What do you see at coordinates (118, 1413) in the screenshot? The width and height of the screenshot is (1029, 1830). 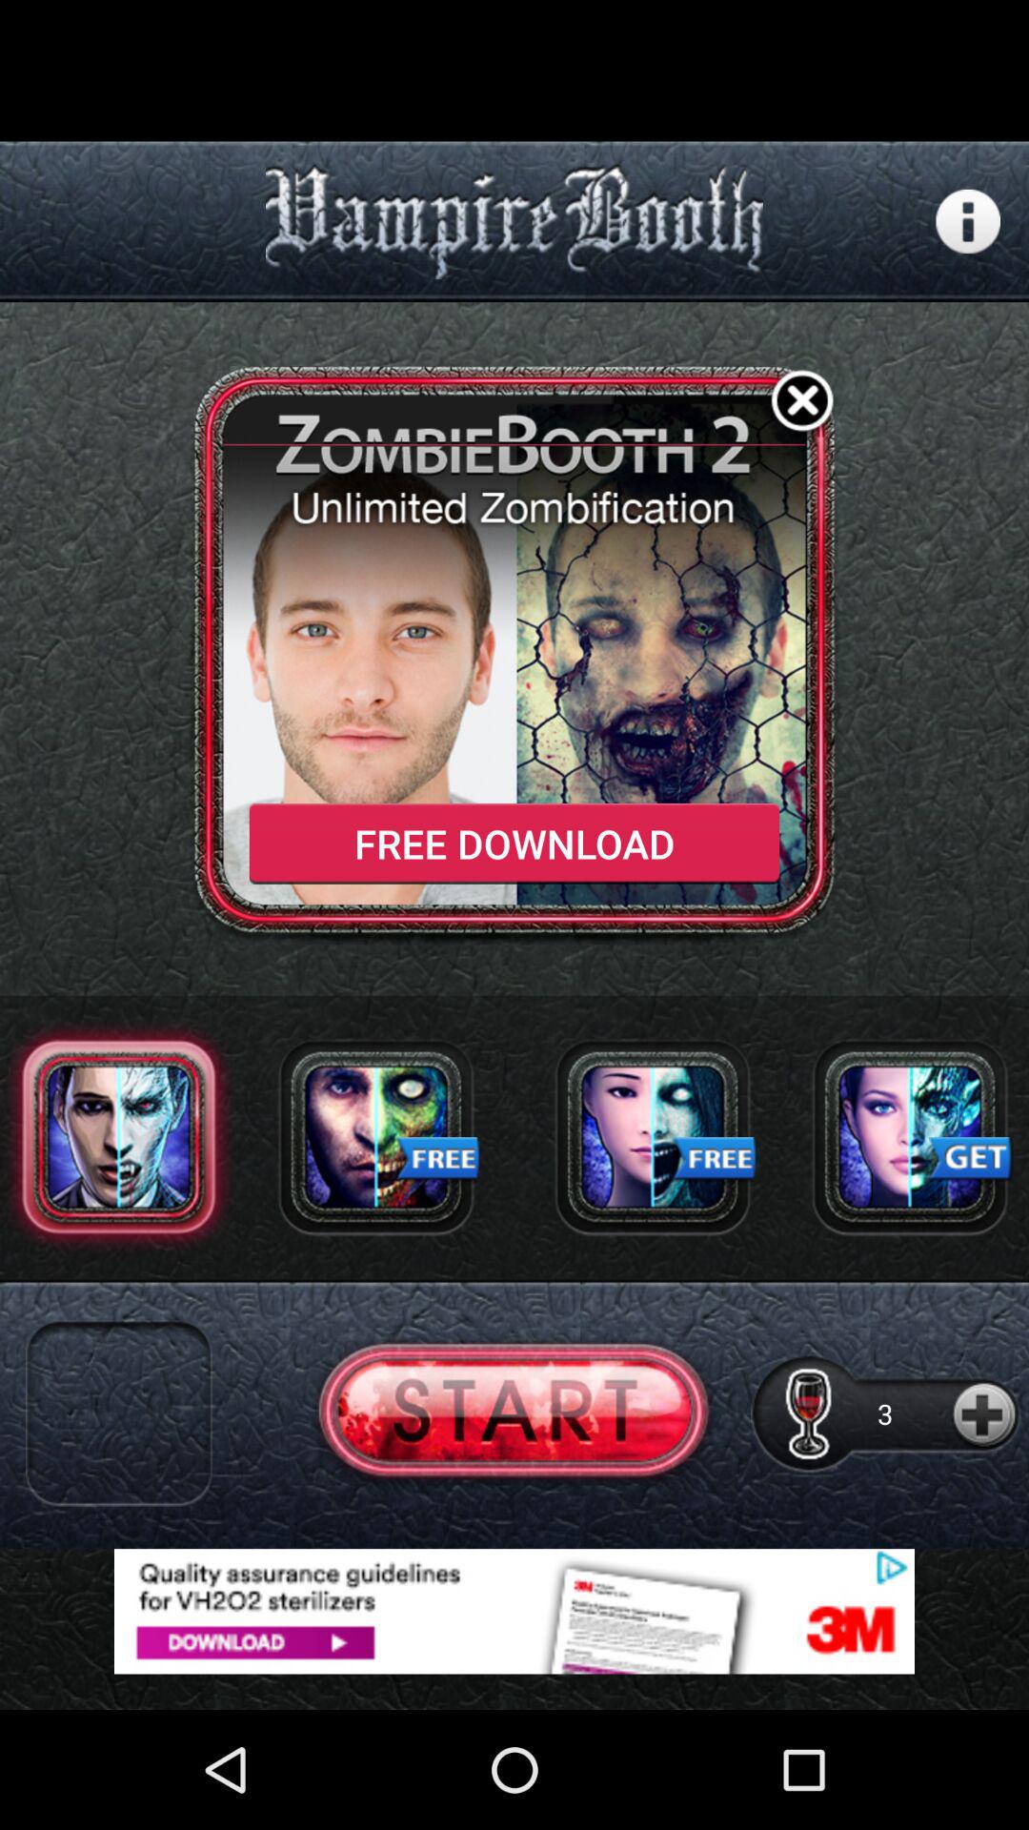 I see `empty box` at bounding box center [118, 1413].